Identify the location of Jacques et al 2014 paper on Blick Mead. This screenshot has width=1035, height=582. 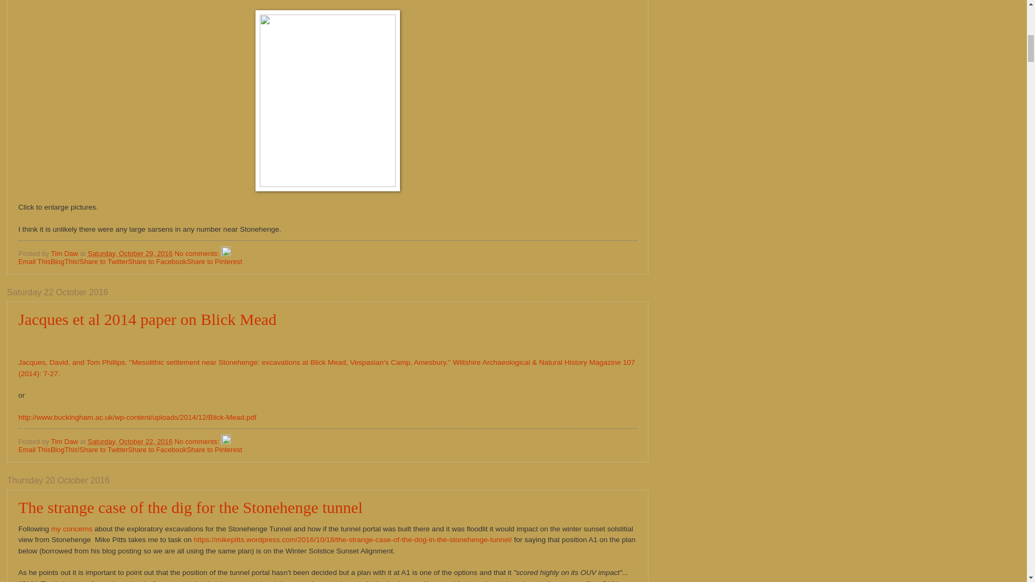
(147, 319).